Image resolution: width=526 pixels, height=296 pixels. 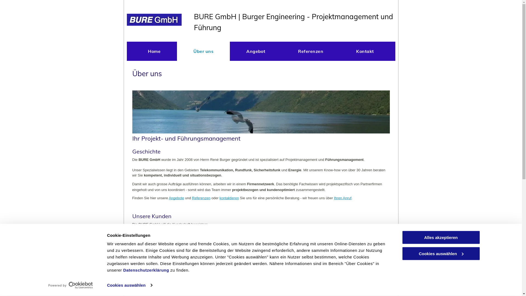 I want to click on Kontakt, so click(x=365, y=51).